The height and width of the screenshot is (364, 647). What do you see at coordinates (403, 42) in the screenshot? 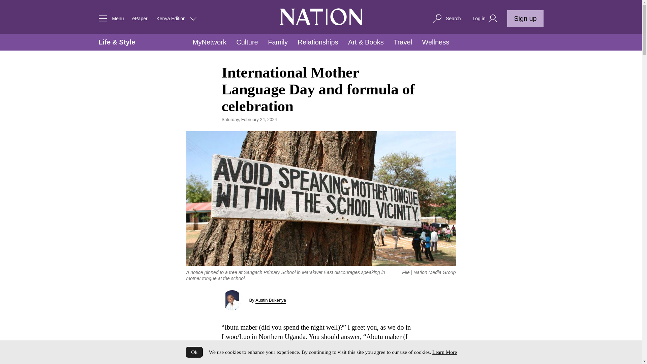
I see `Travel` at bounding box center [403, 42].